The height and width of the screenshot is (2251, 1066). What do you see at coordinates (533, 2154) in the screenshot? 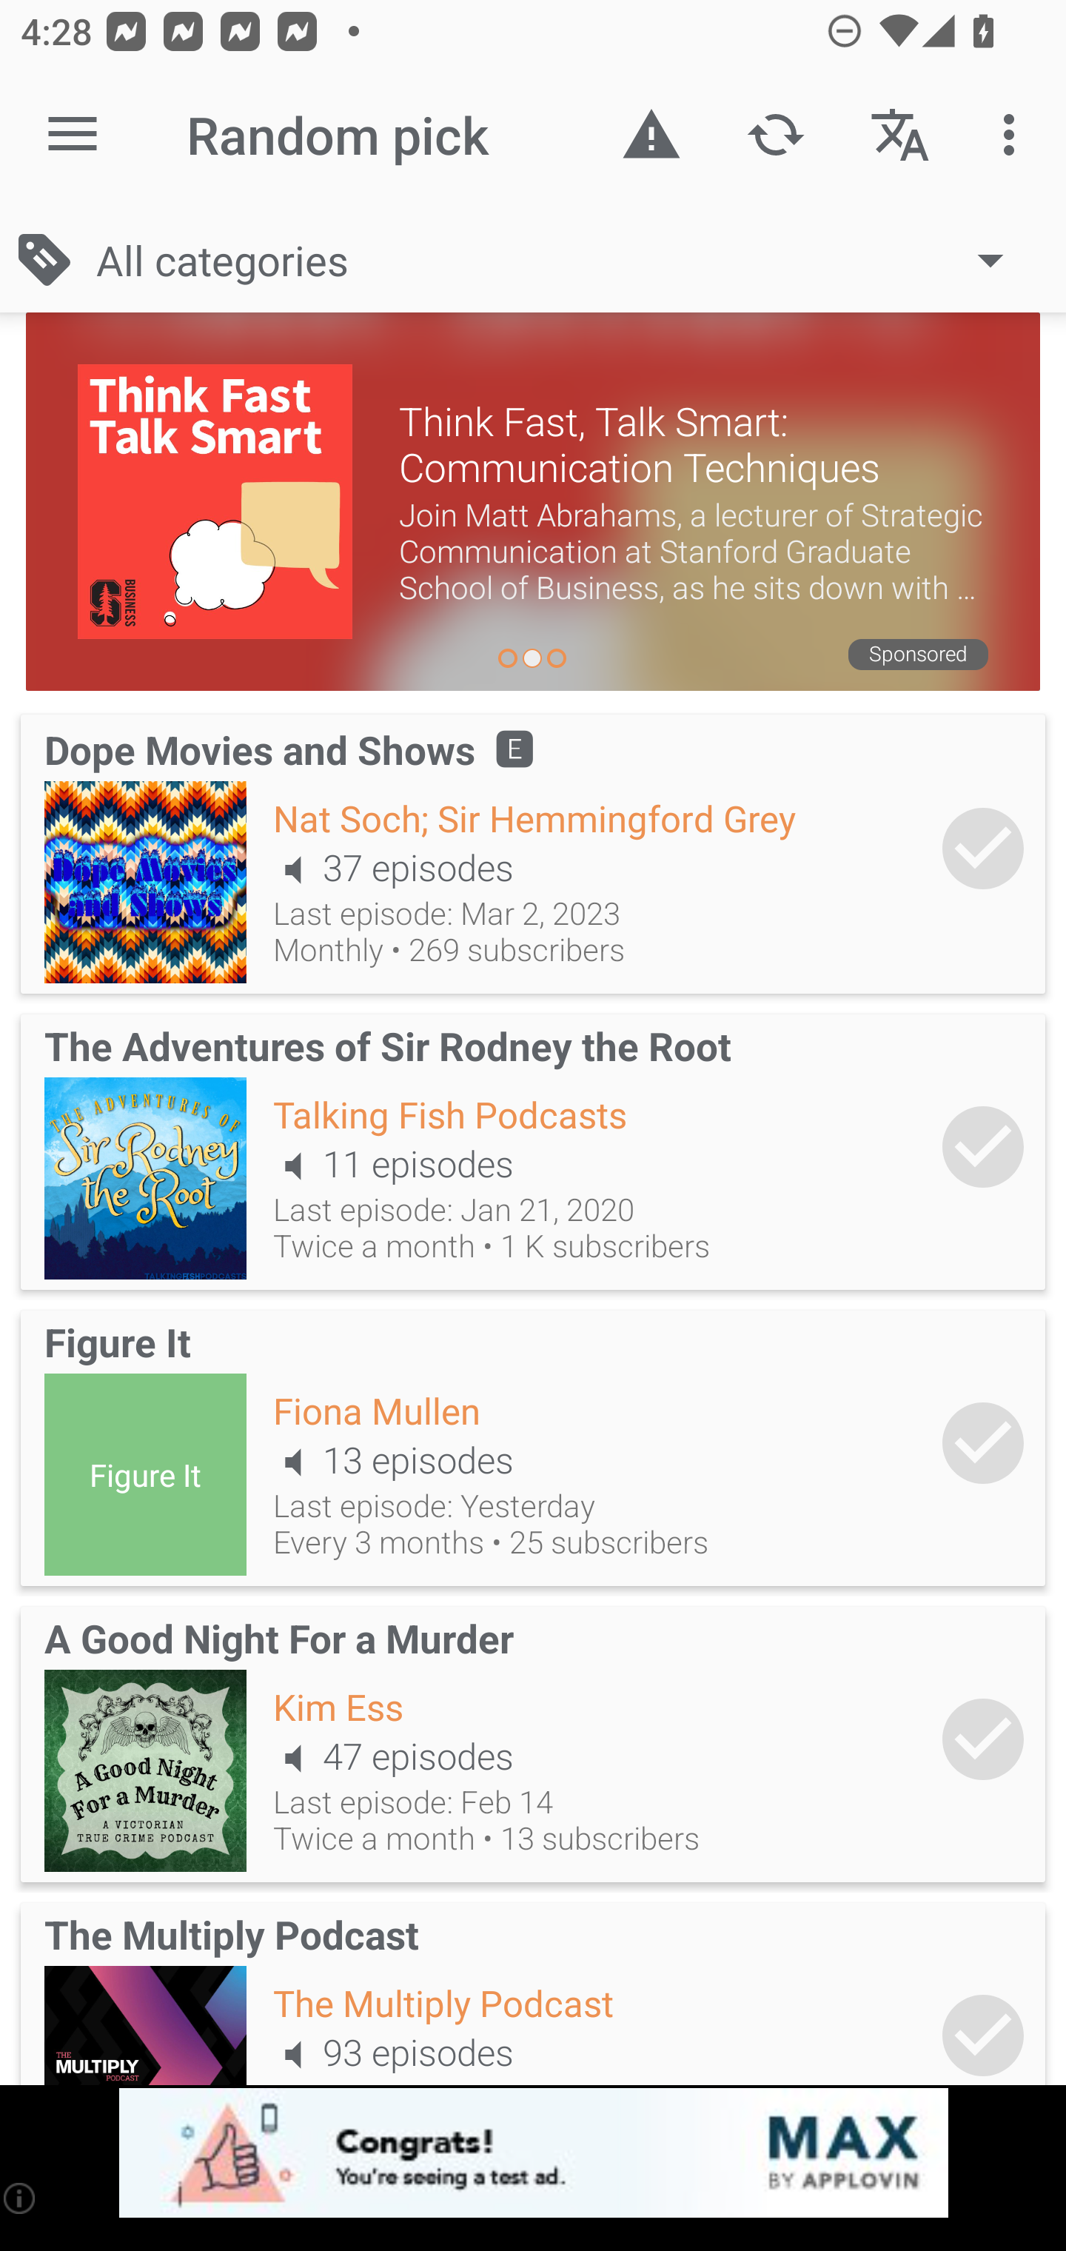
I see `app-monetization` at bounding box center [533, 2154].